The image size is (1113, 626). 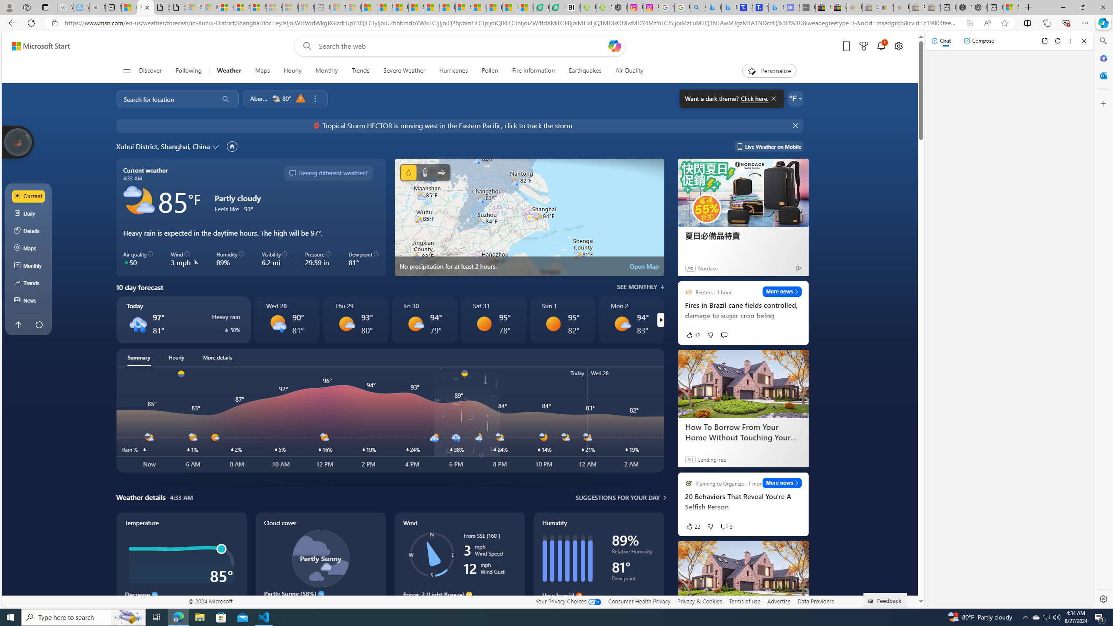 I want to click on Class: button-glyph, so click(x=127, y=71).